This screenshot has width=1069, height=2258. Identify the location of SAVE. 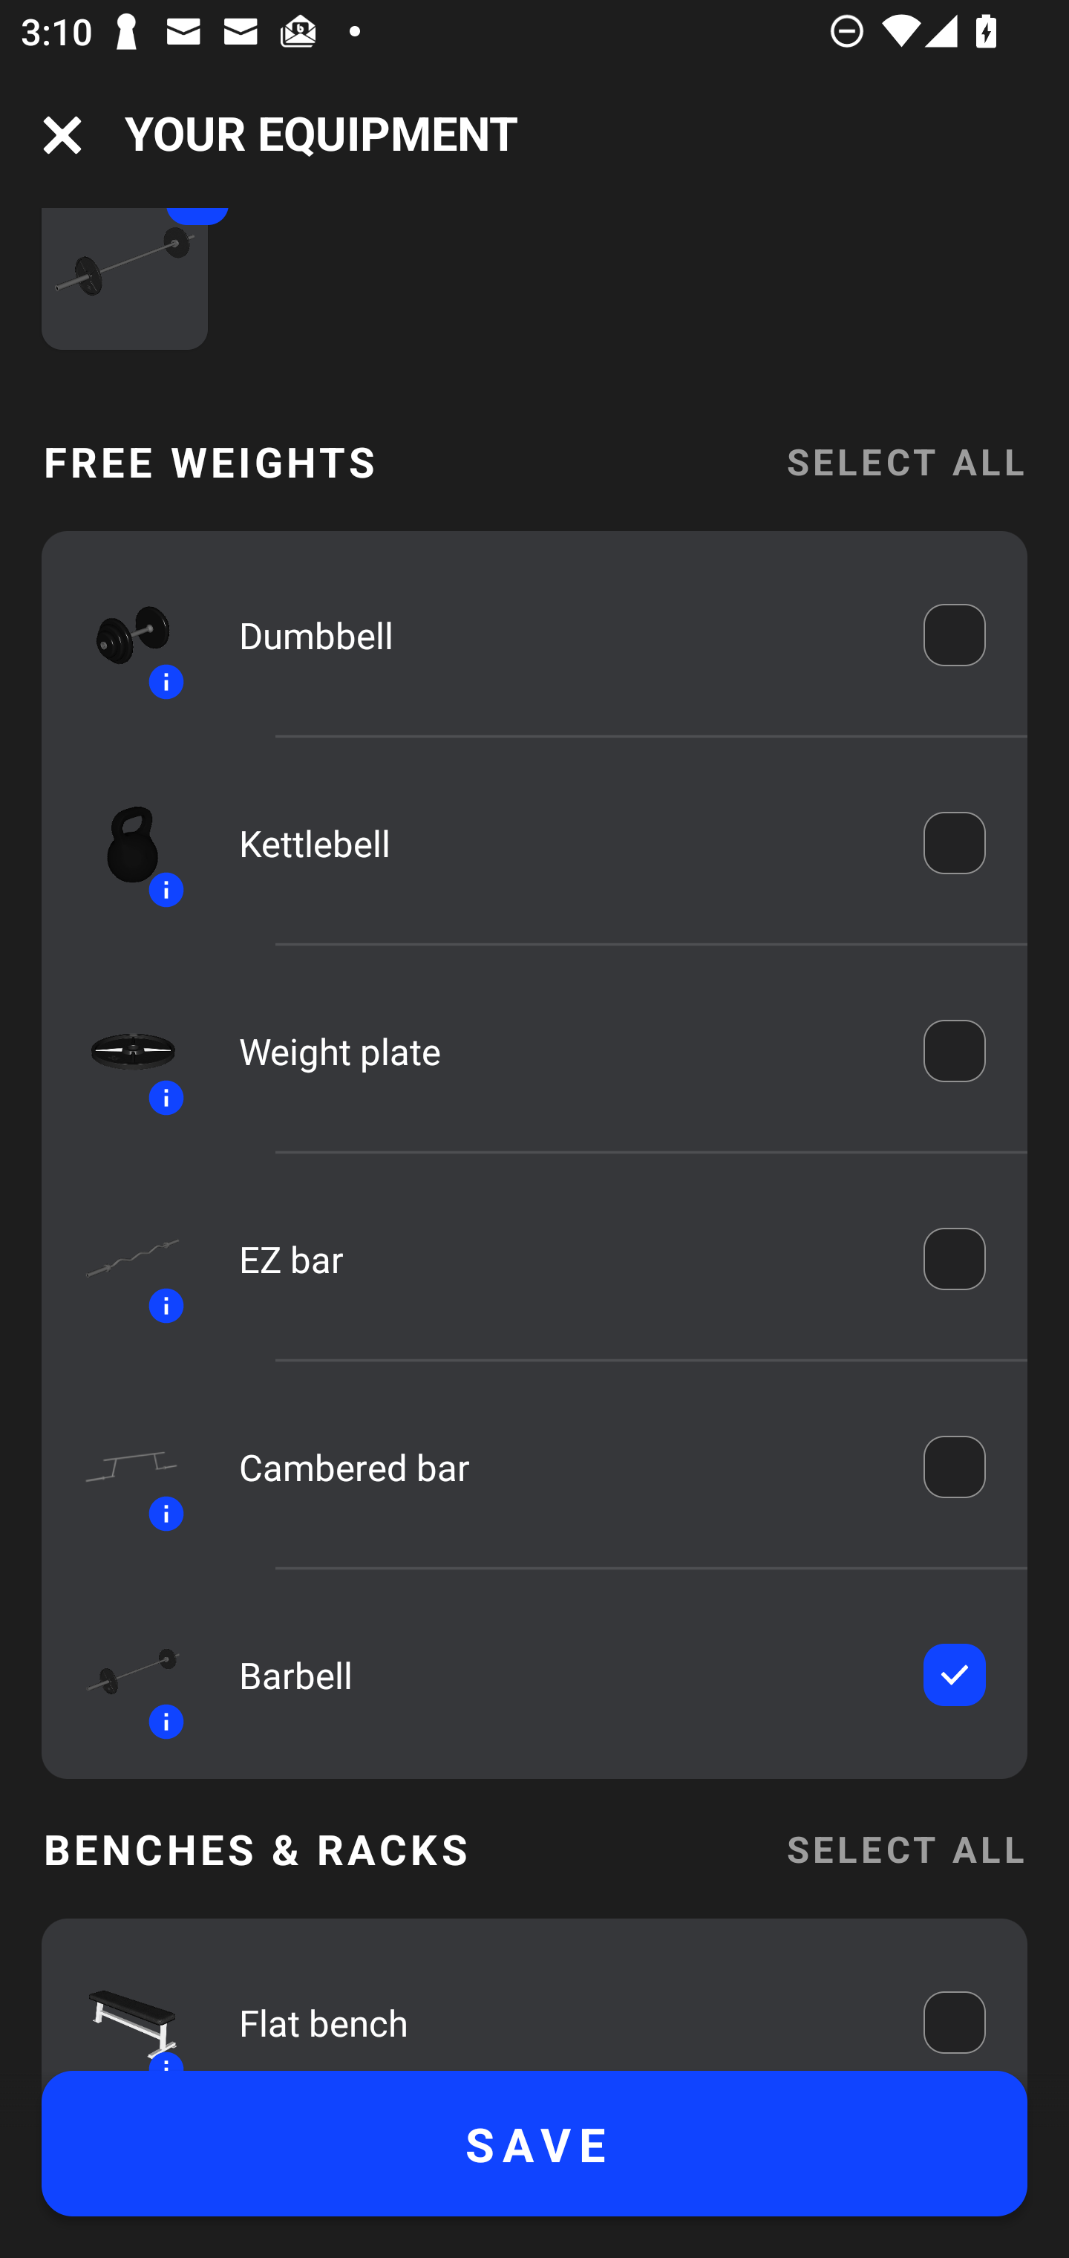
(534, 2144).